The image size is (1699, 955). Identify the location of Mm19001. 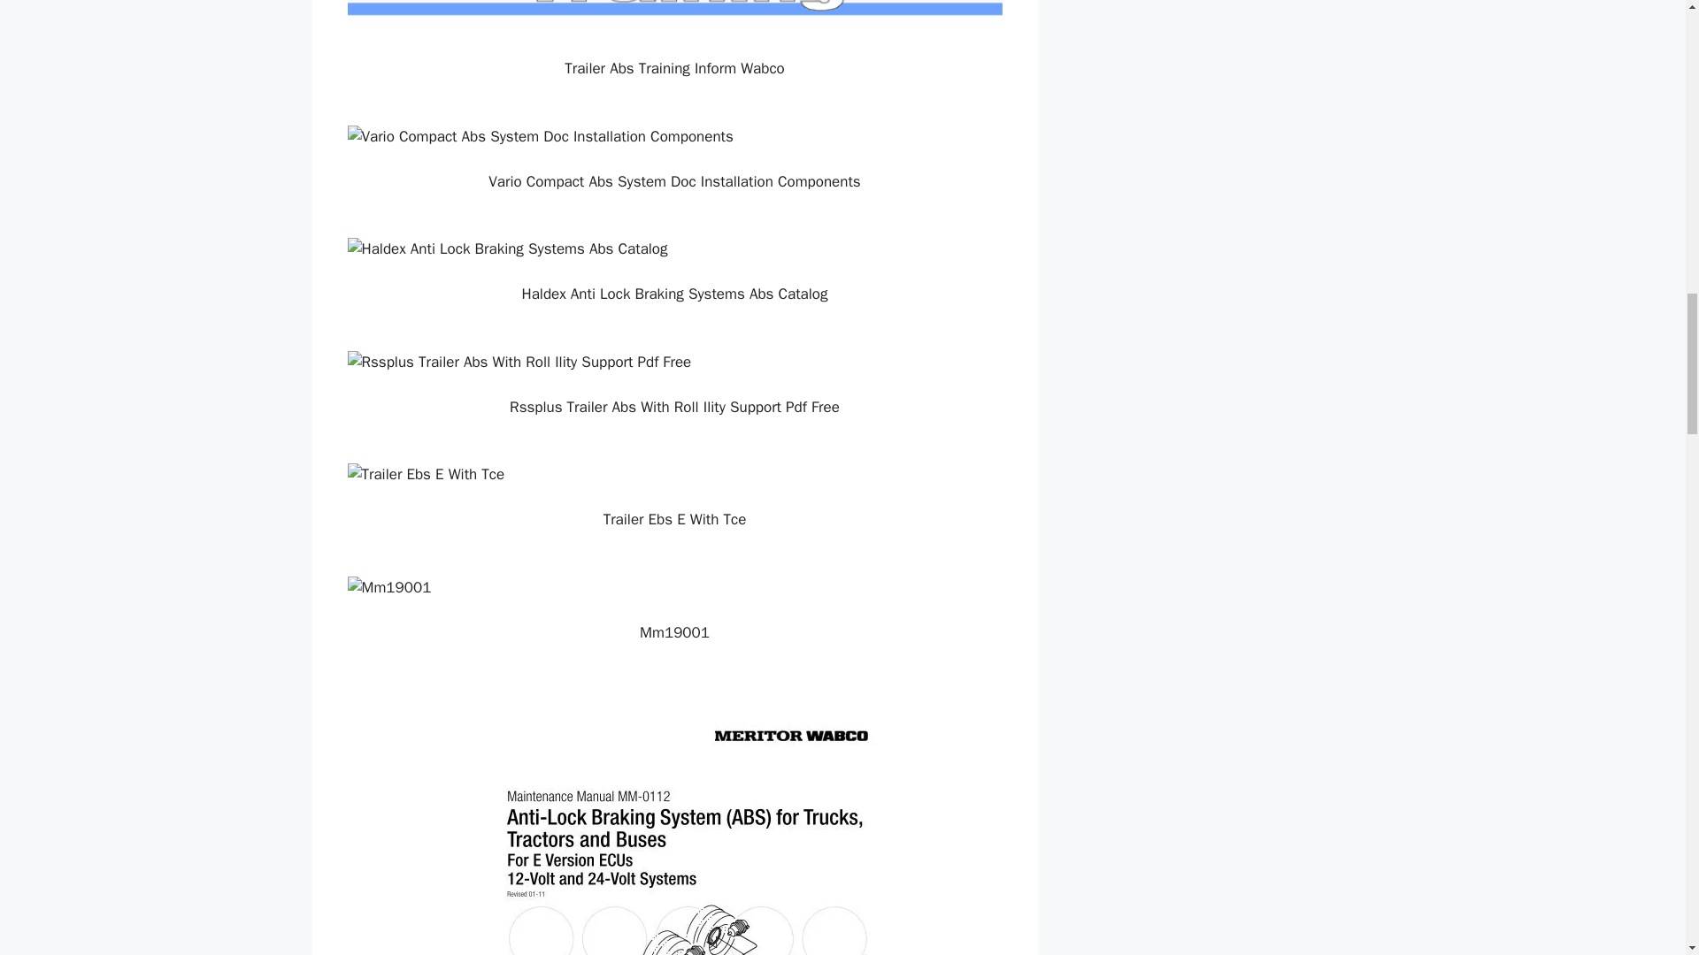
(674, 588).